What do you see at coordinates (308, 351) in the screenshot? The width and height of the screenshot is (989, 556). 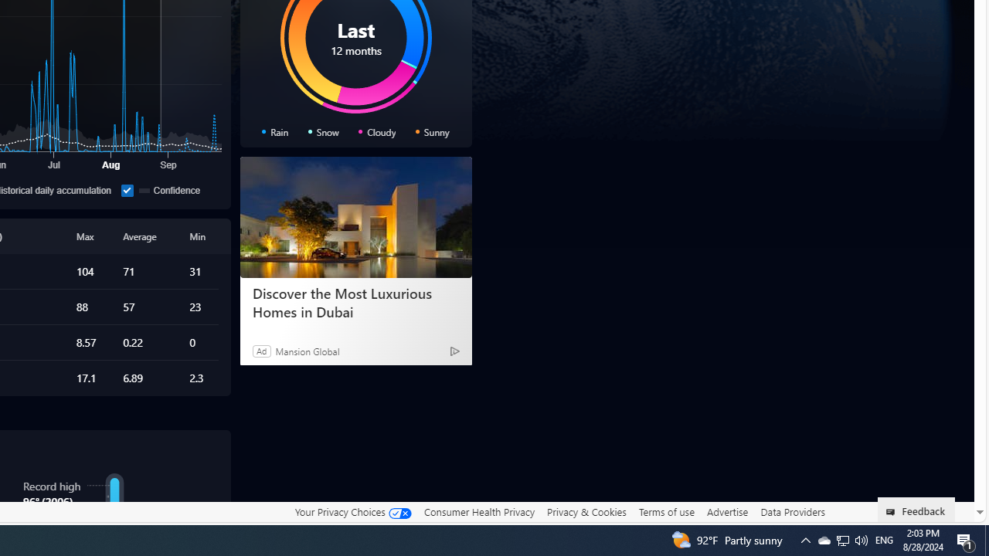 I see `Mansion Global` at bounding box center [308, 351].